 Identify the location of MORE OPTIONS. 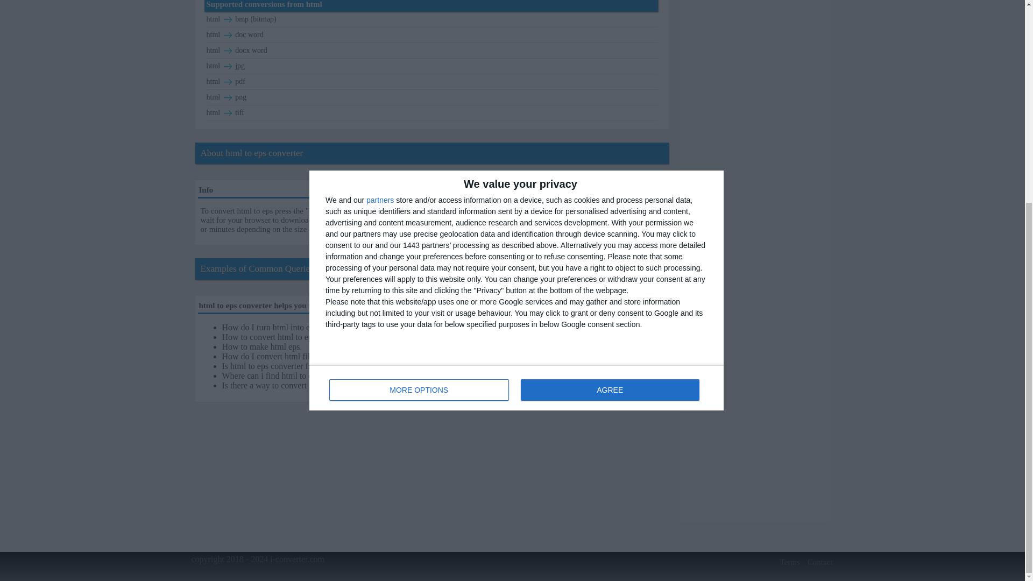
(228, 51).